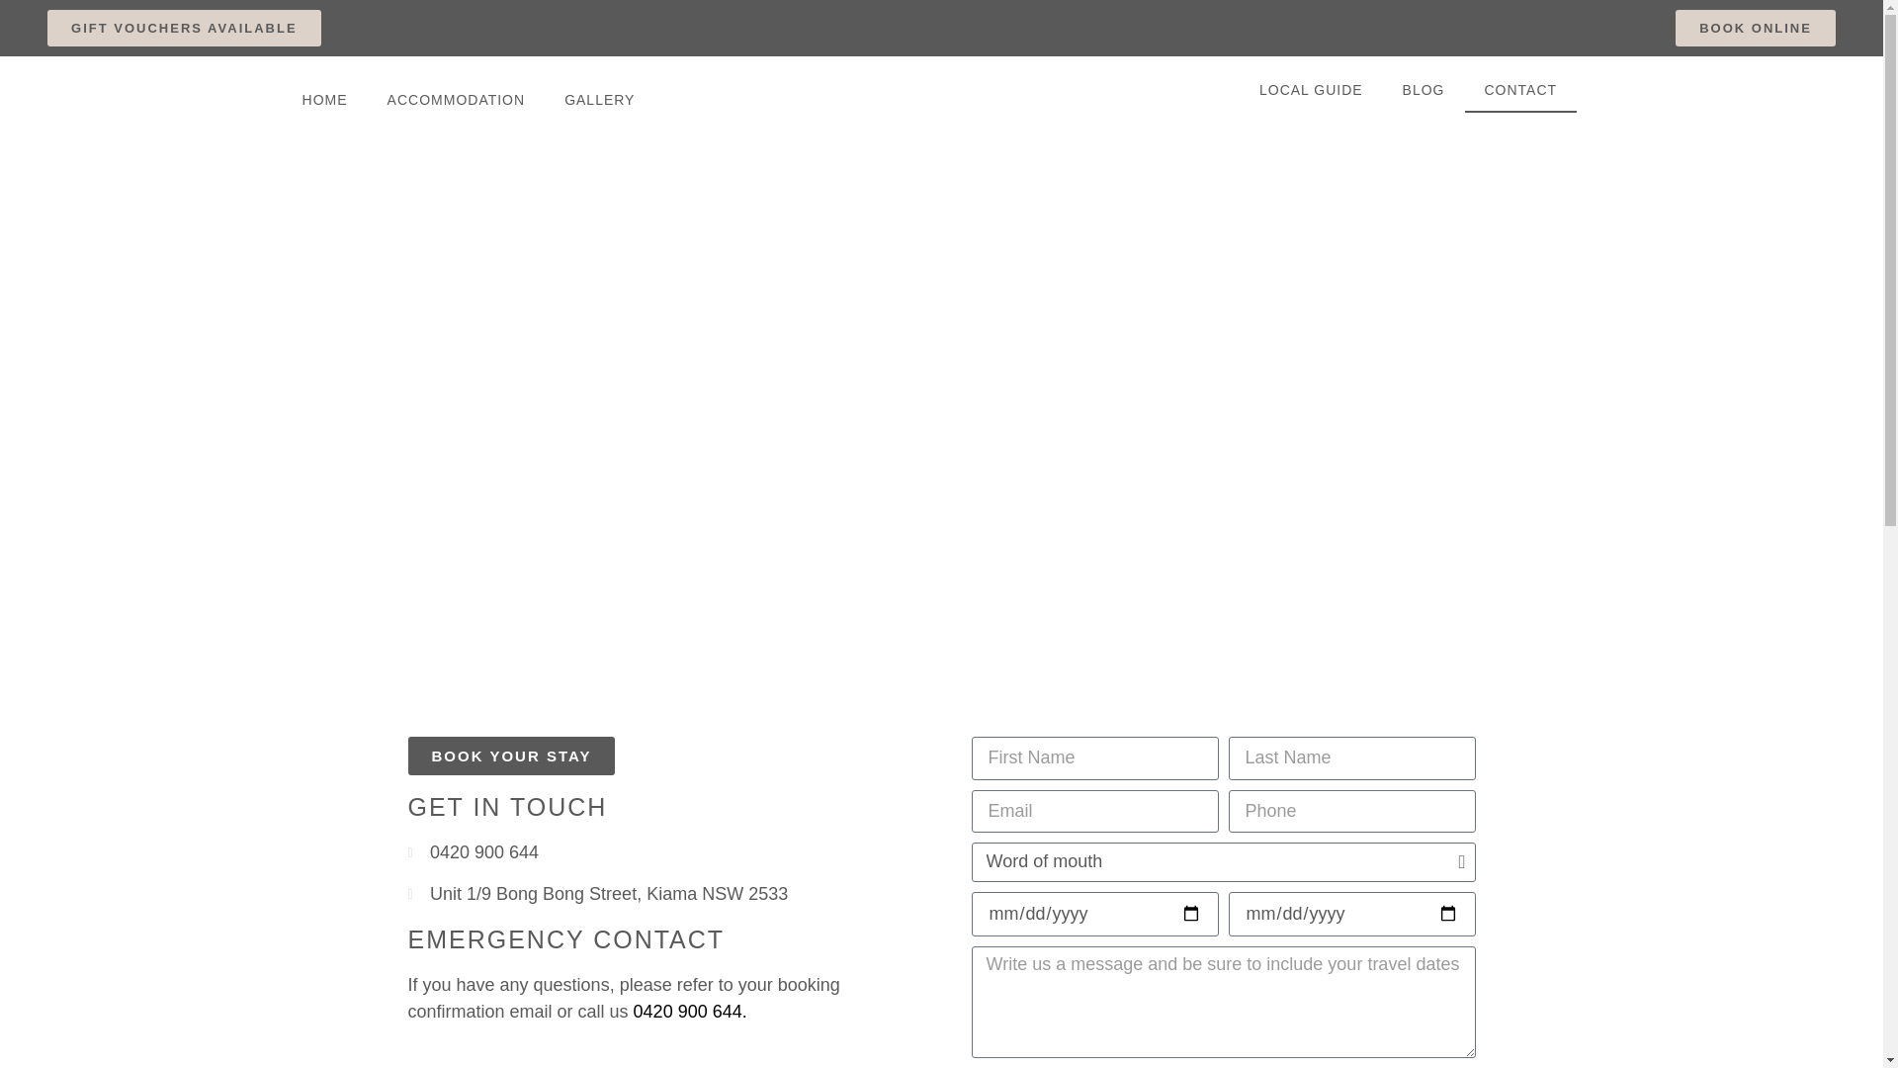  I want to click on Unit 1/9 Bong Bong Street, Kiama NSW 2533, so click(659, 894).